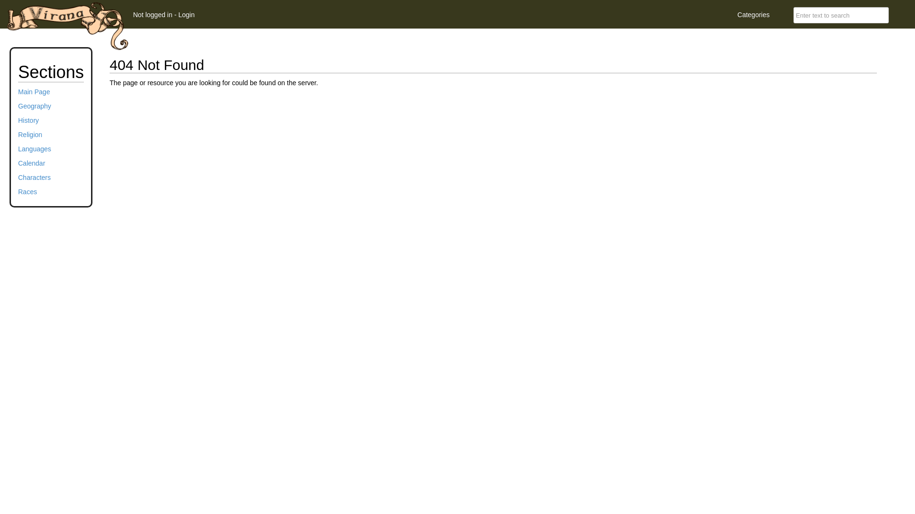 The height and width of the screenshot is (514, 915). What do you see at coordinates (30, 135) in the screenshot?
I see `Religion` at bounding box center [30, 135].